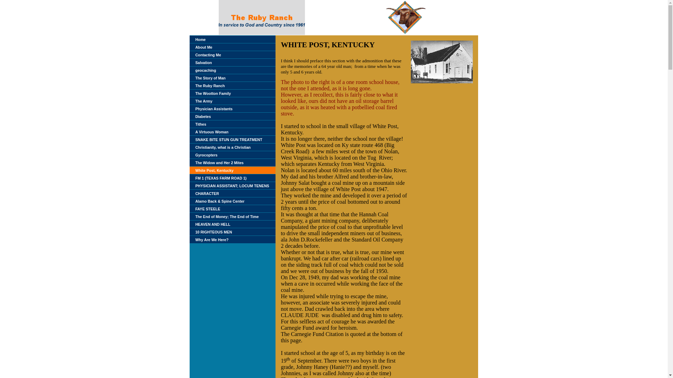 Image resolution: width=673 pixels, height=378 pixels. Describe the element at coordinates (203, 62) in the screenshot. I see `Salvation` at that location.